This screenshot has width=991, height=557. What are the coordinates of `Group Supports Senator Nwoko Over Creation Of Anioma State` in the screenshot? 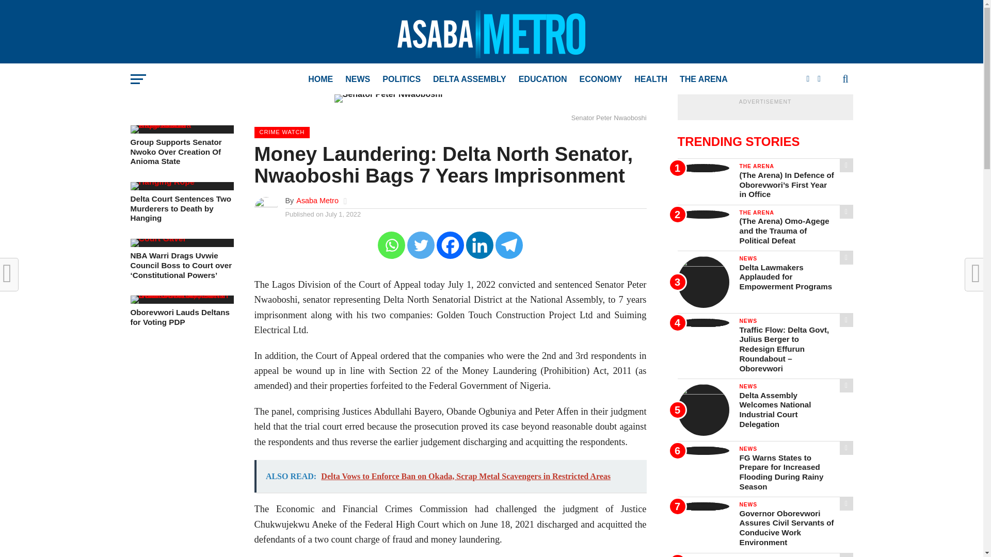 It's located at (181, 152).